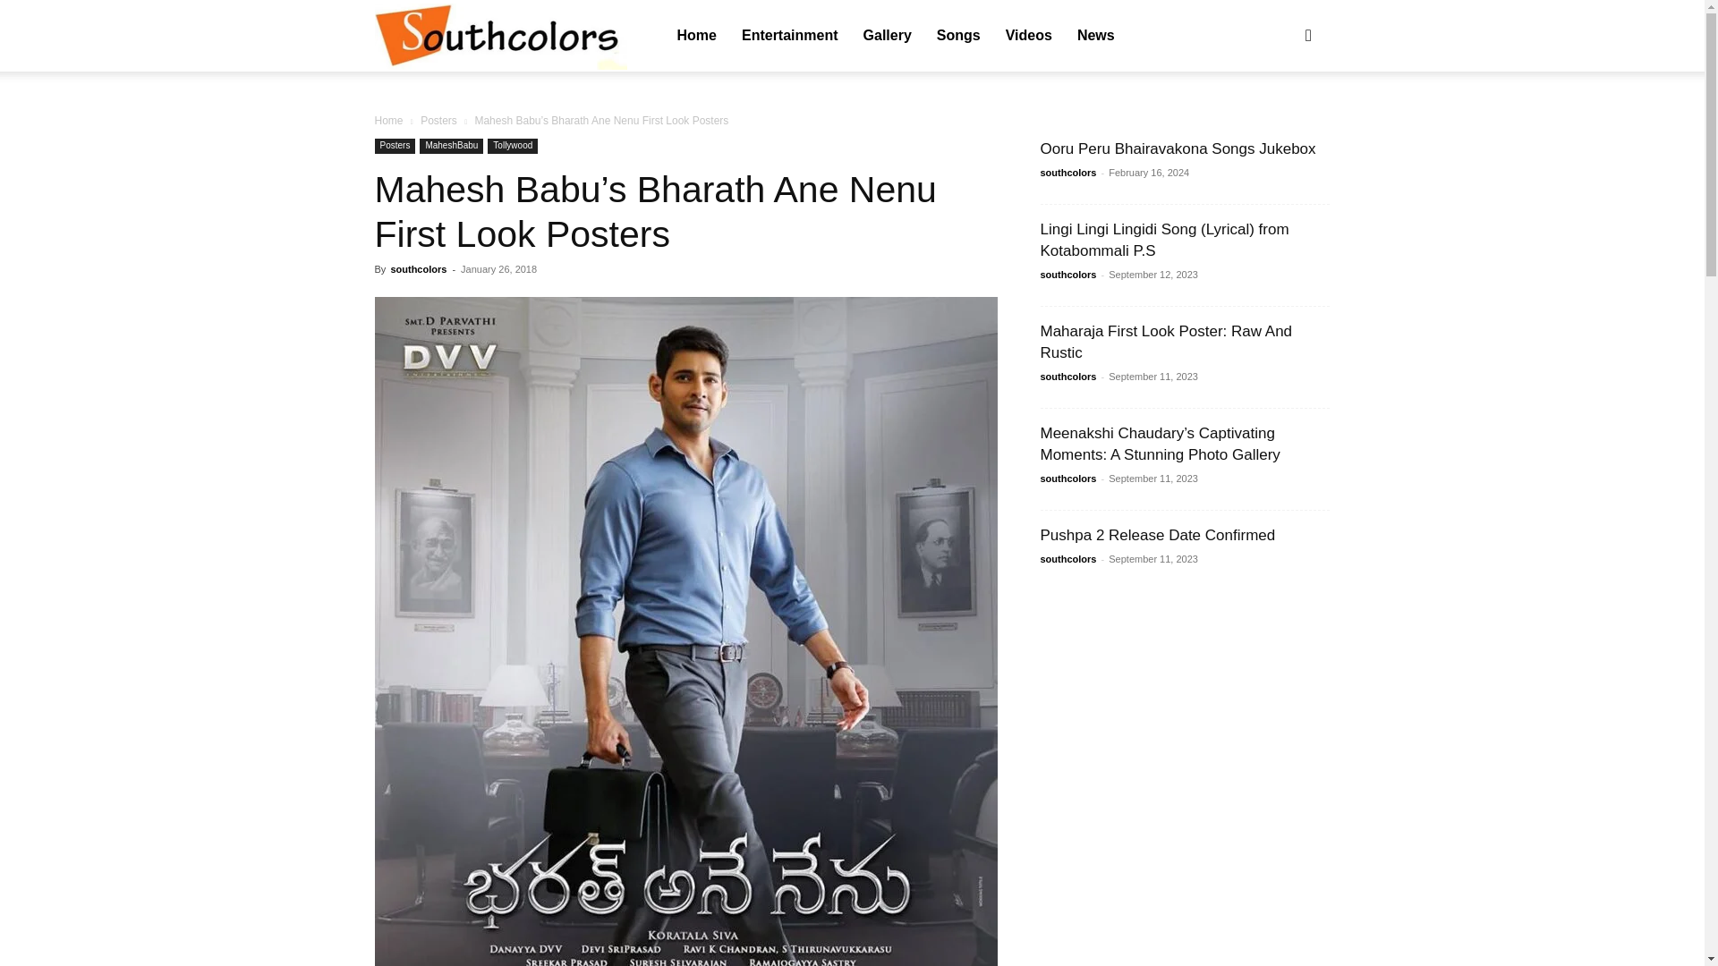 The width and height of the screenshot is (1718, 966). What do you see at coordinates (887, 36) in the screenshot?
I see `Gallery` at bounding box center [887, 36].